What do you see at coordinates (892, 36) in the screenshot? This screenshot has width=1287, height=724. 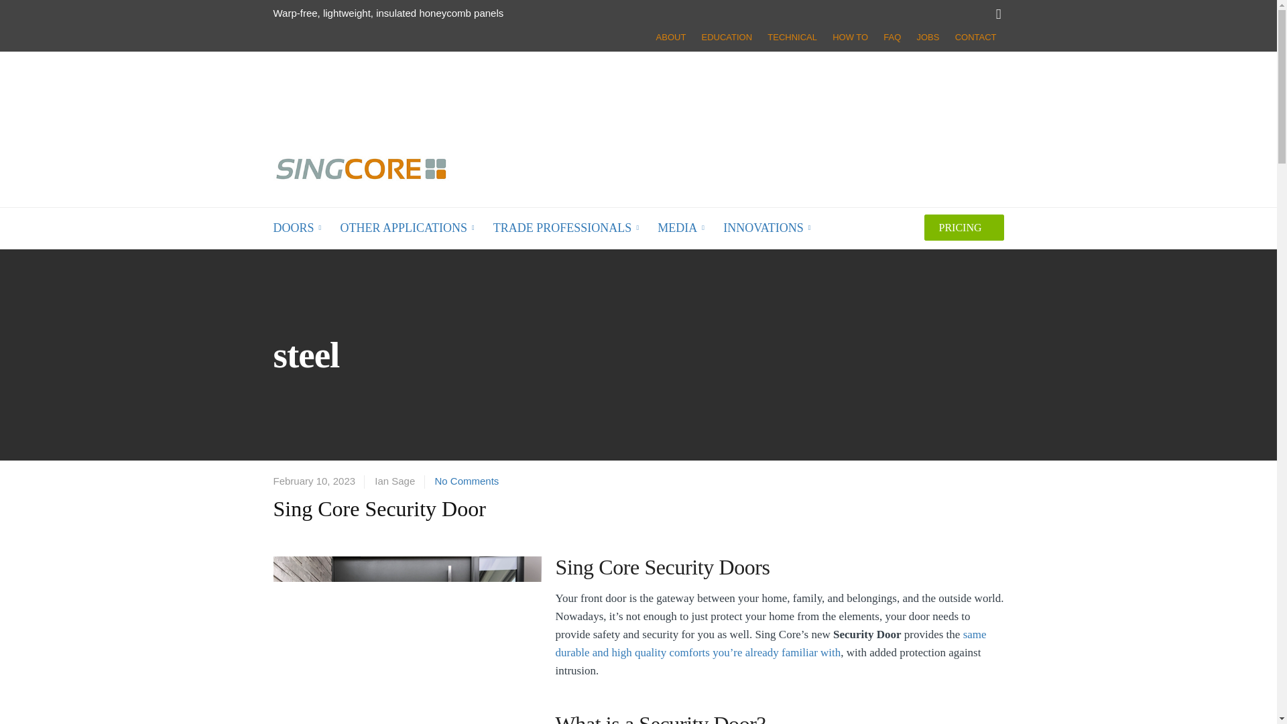 I see `FAQ` at bounding box center [892, 36].